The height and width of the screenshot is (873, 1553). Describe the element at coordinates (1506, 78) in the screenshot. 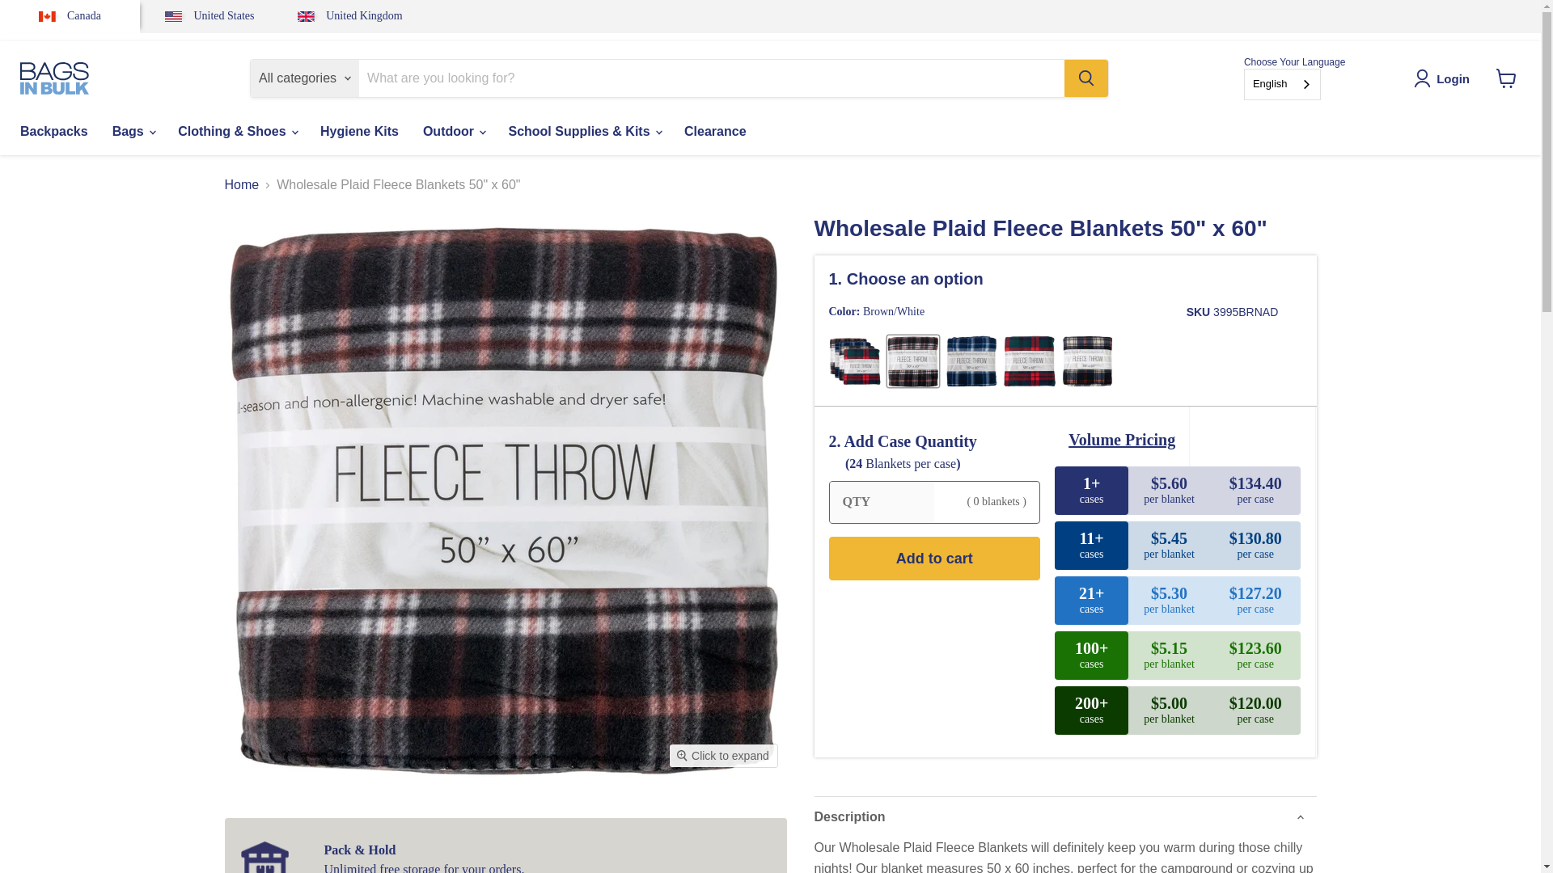

I see `View cart` at that location.